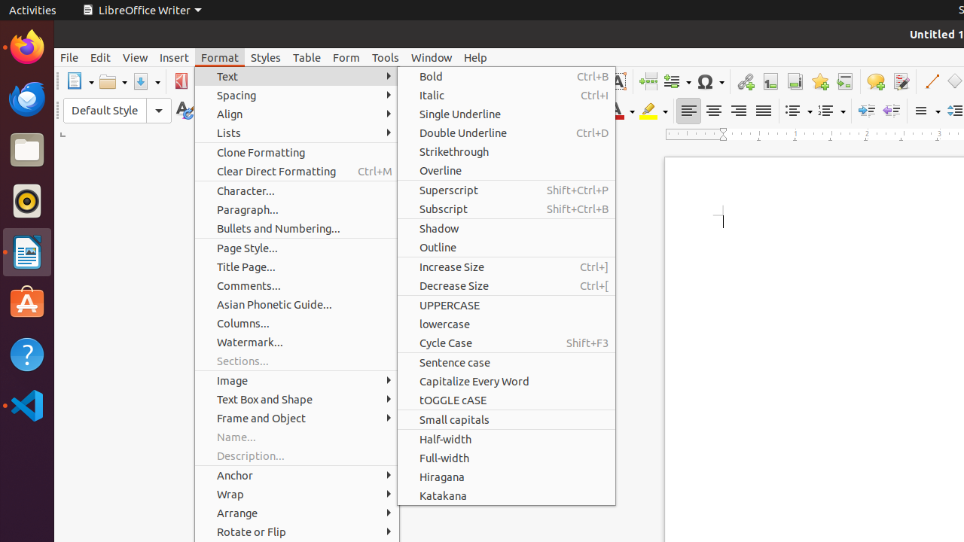  I want to click on tOGGLE cASE, so click(506, 400).